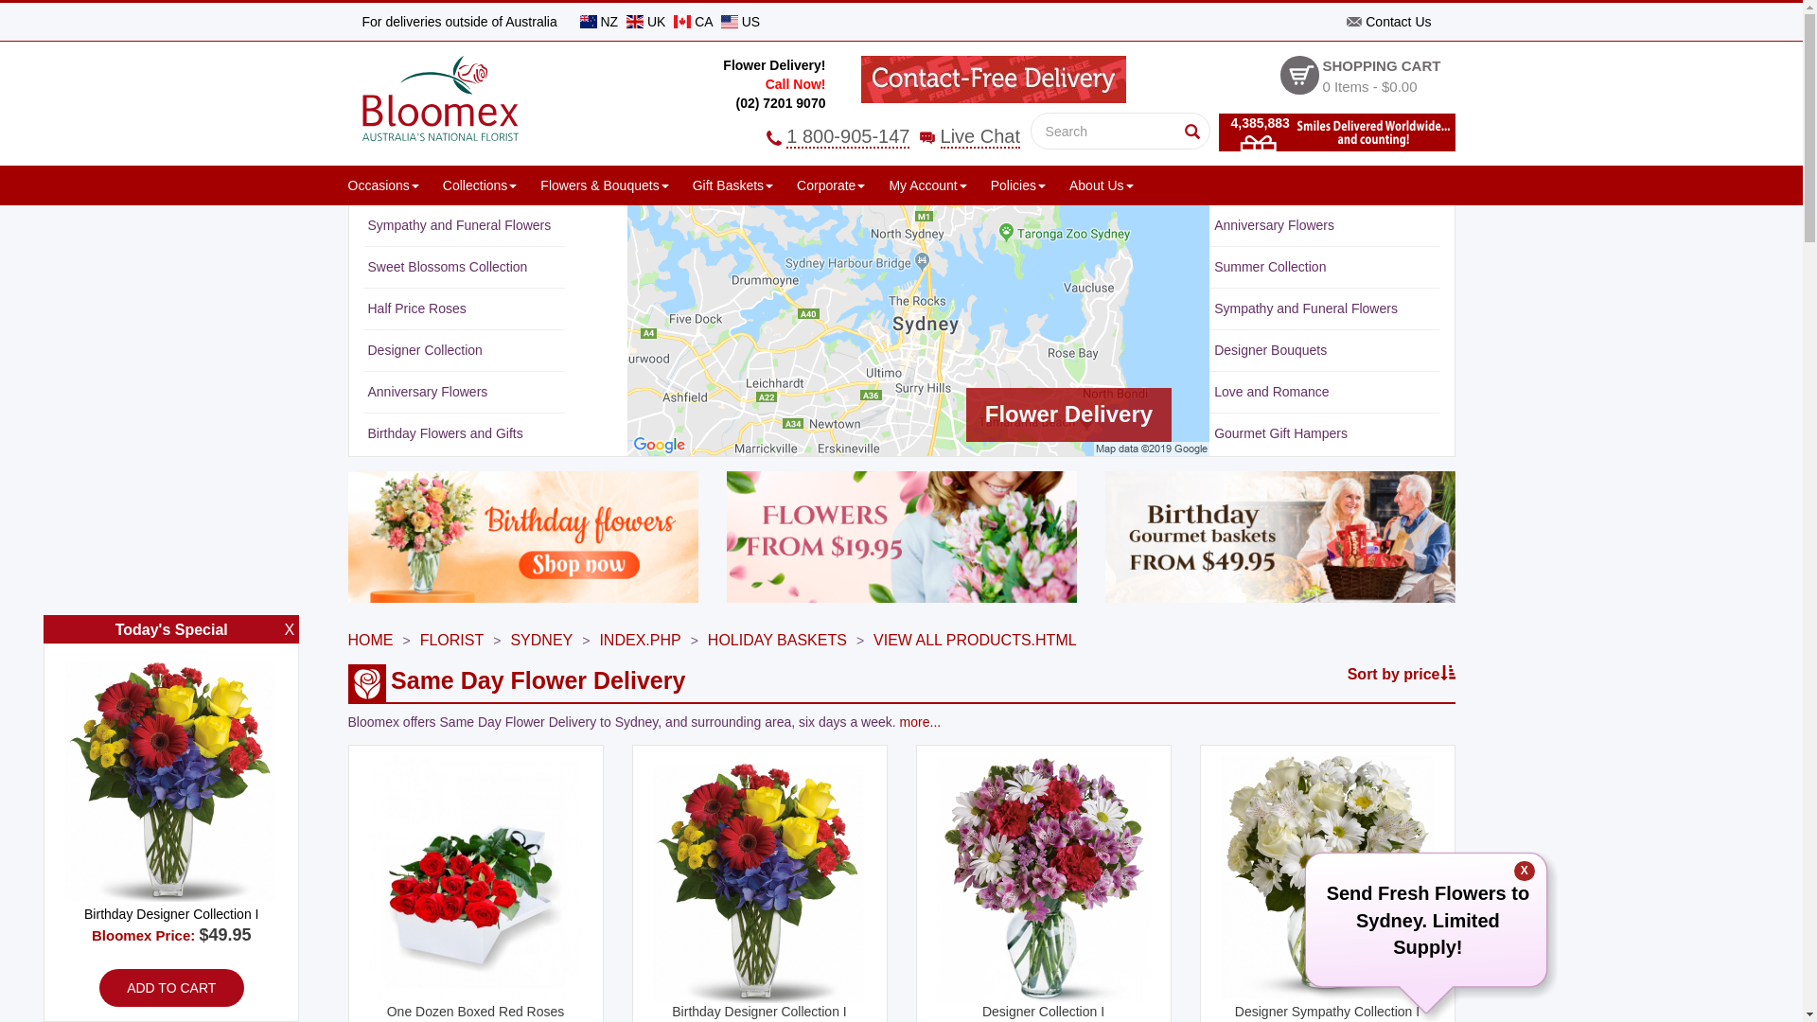 The width and height of the screenshot is (1817, 1022). What do you see at coordinates (916, 214) in the screenshot?
I see `Apply for 20% Corporate Account` at bounding box center [916, 214].